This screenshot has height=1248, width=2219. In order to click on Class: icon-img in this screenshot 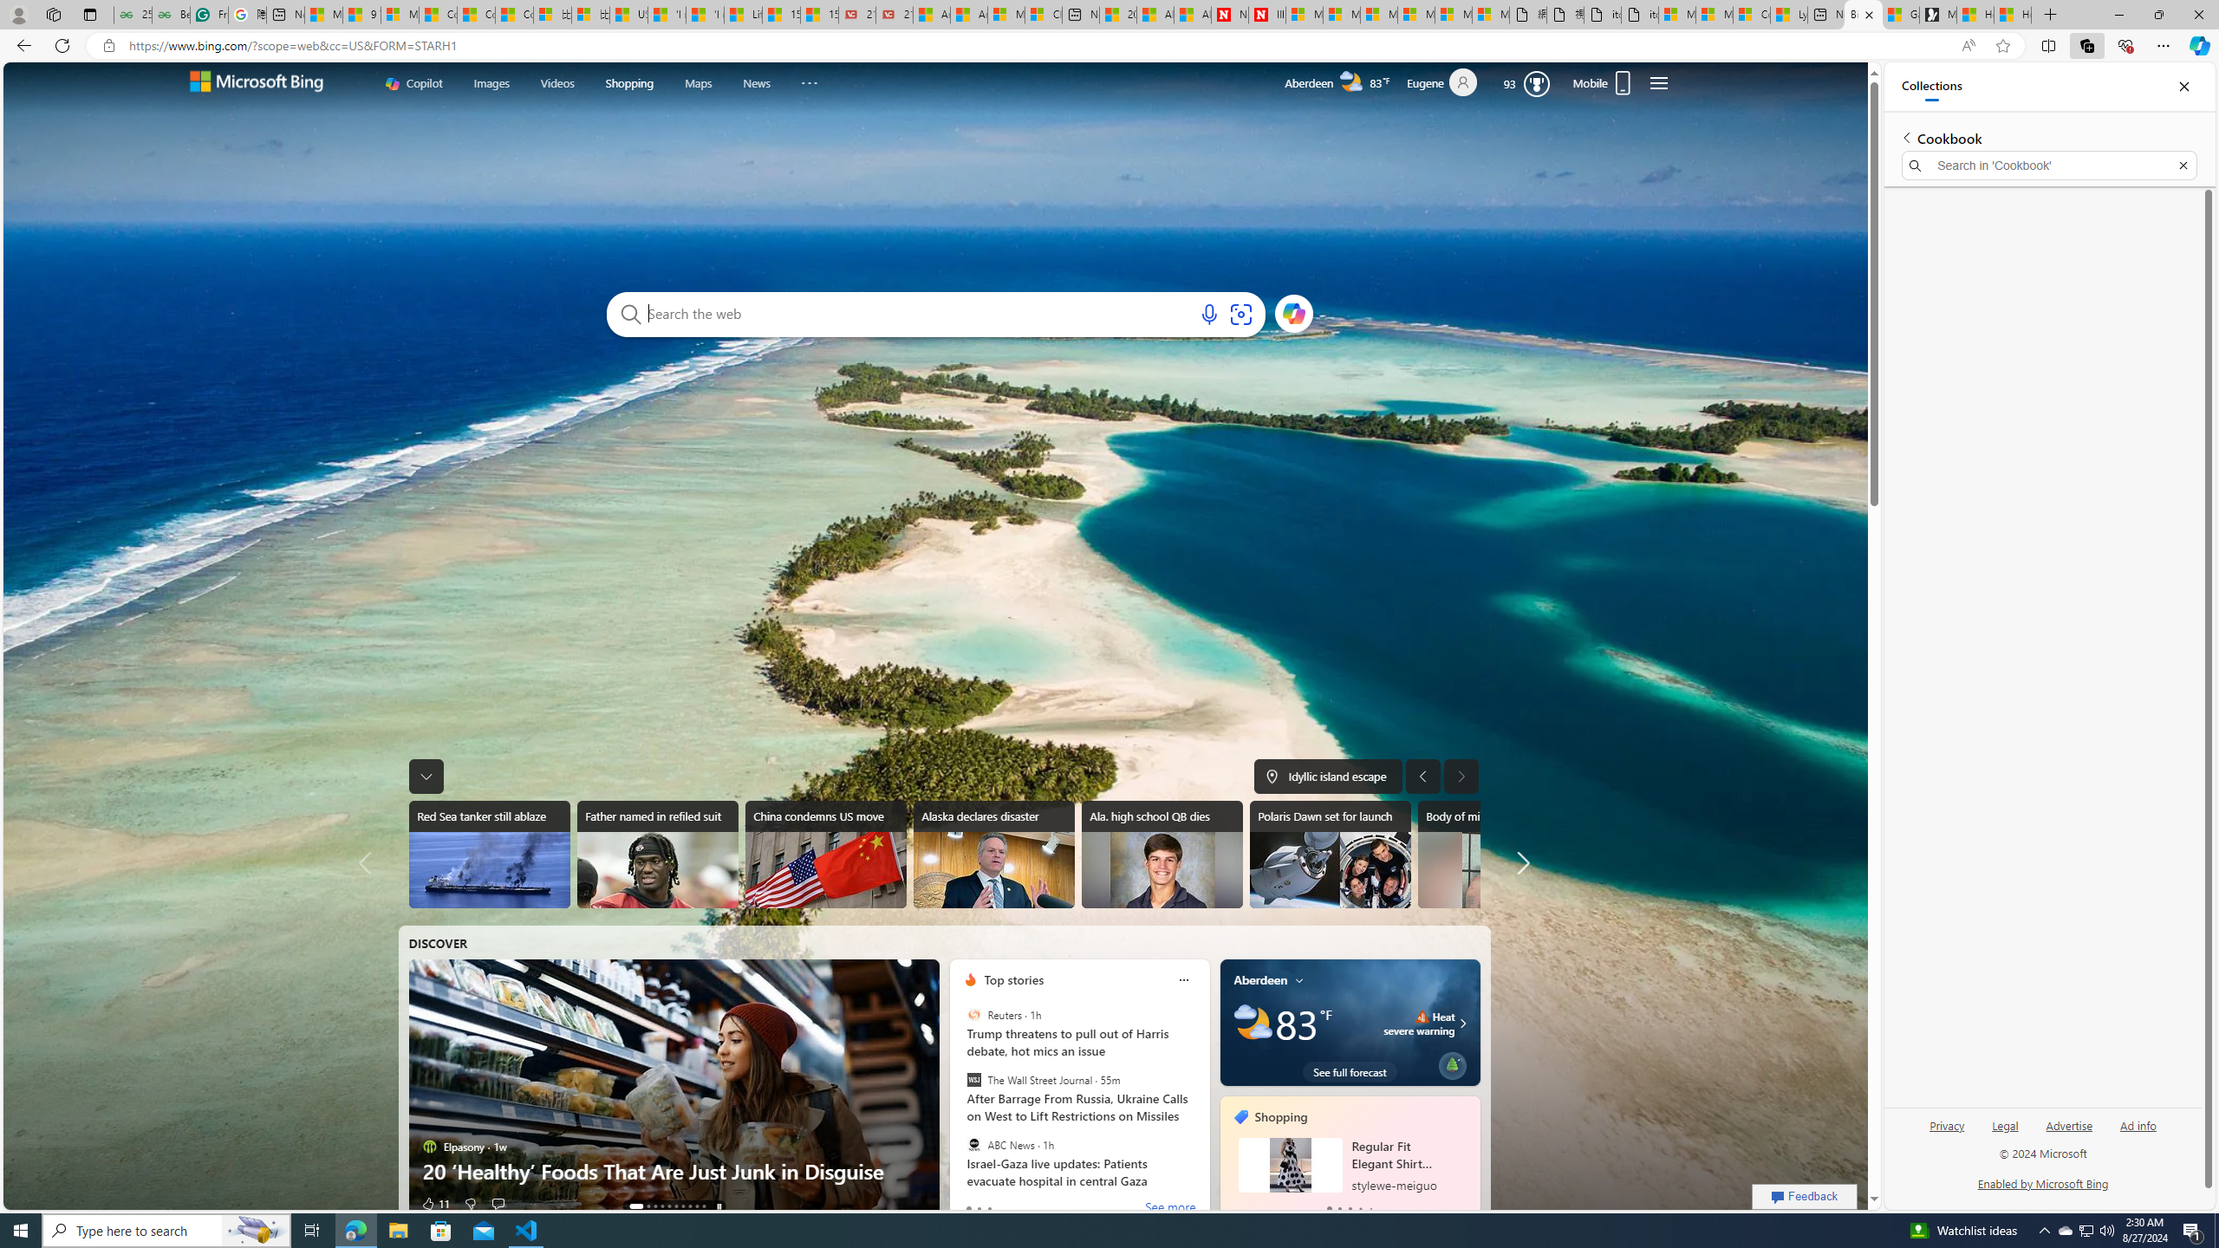, I will do `click(1298, 979)`.